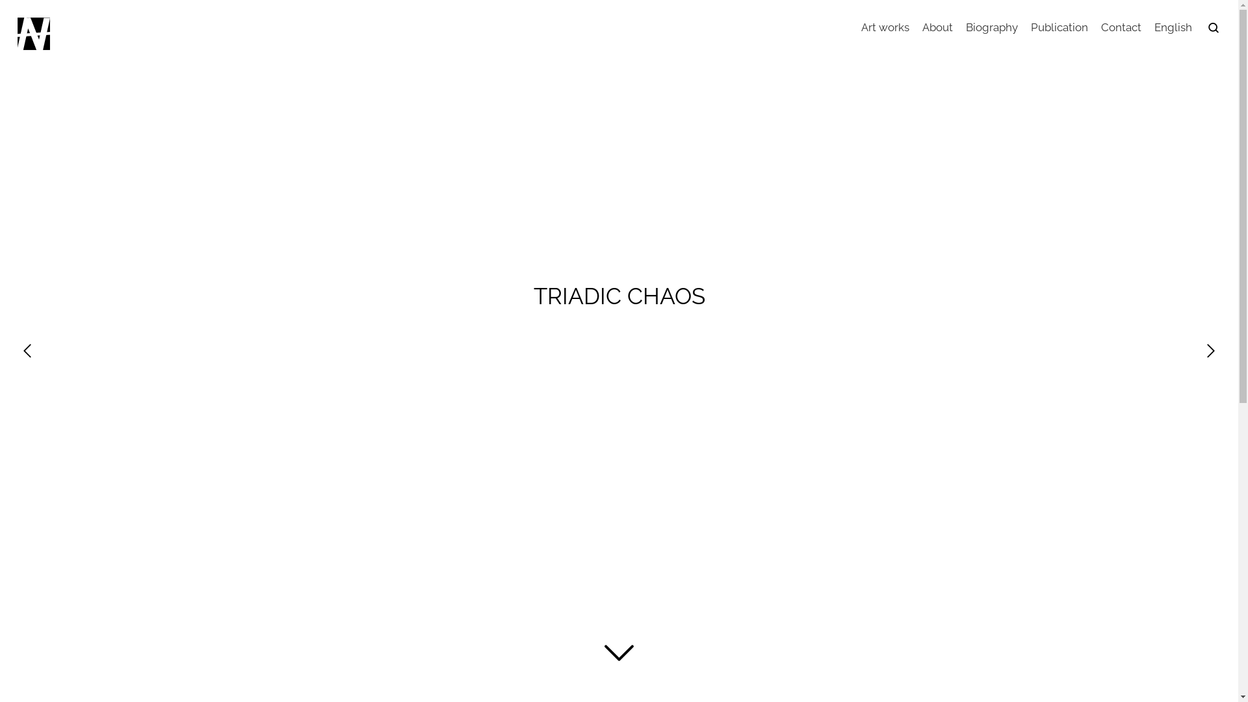  I want to click on Contact, so click(1121, 27).